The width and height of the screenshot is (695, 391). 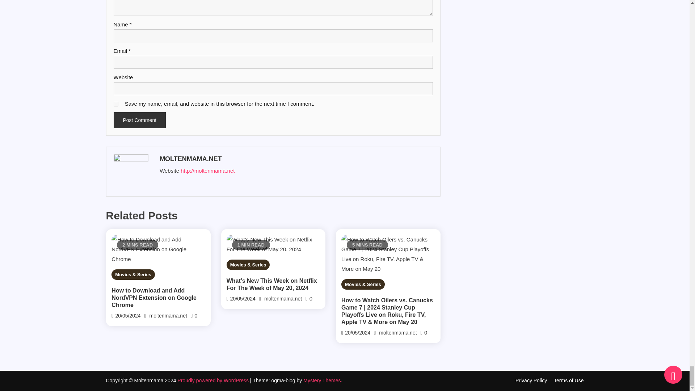 I want to click on MOLTENMAMA.NET, so click(x=295, y=159).